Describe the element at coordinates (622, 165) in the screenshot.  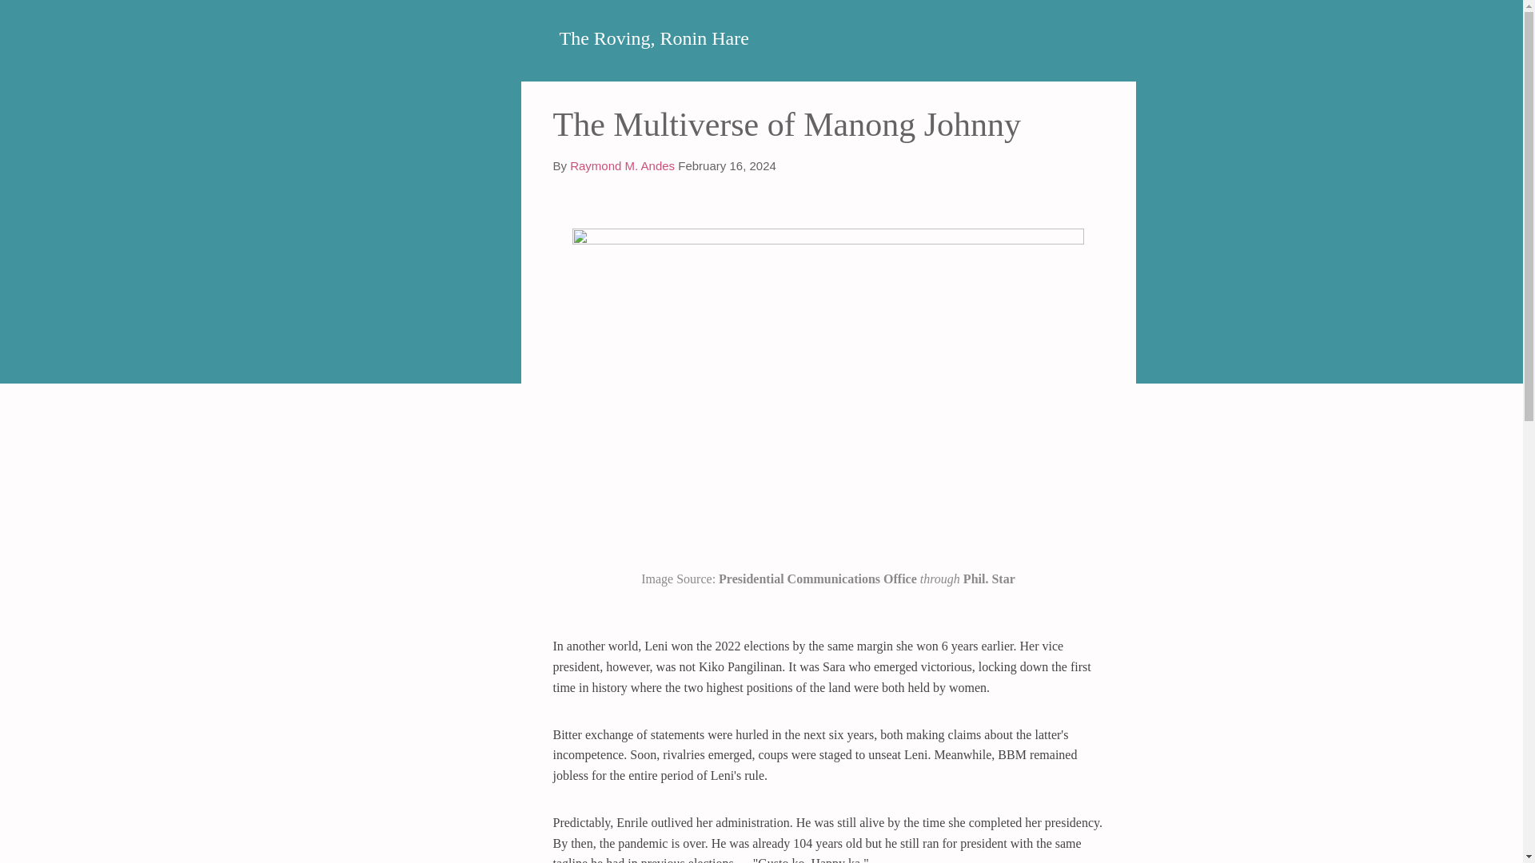
I see `author profile` at that location.